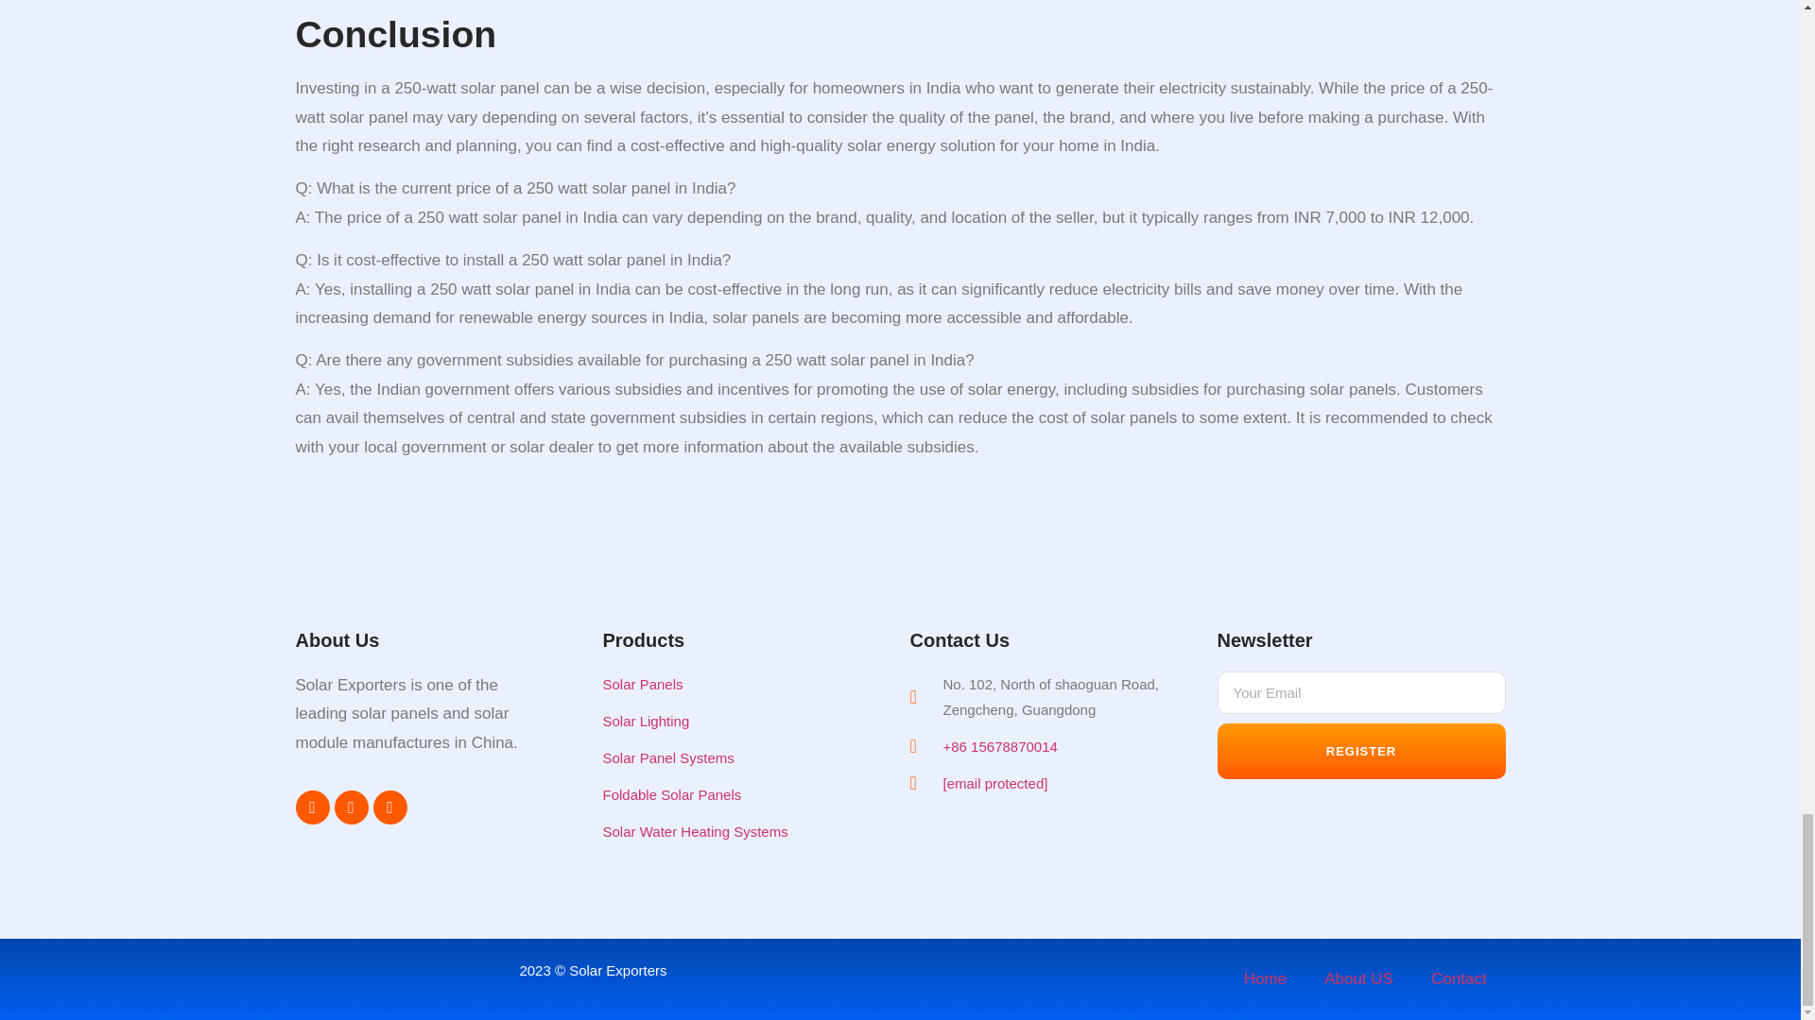 Image resolution: width=1815 pixels, height=1020 pixels. What do you see at coordinates (728, 795) in the screenshot?
I see `Foldable Solar Panels` at bounding box center [728, 795].